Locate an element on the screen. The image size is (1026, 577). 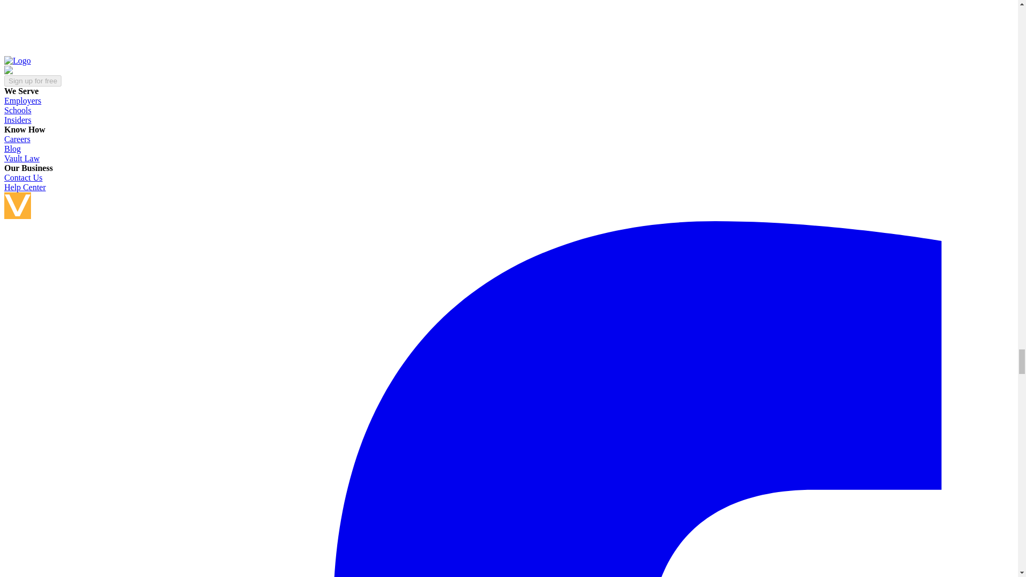
Insiders is located at coordinates (18, 120).